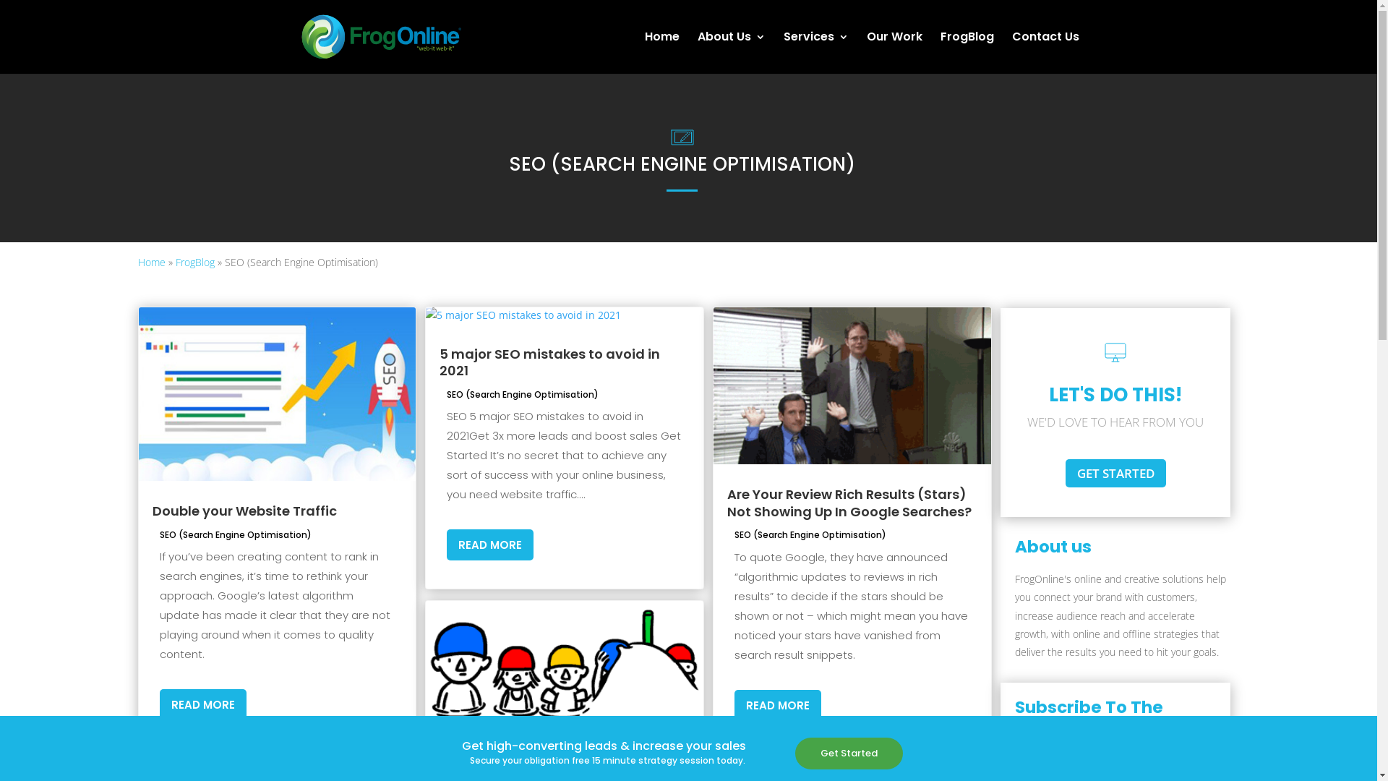  I want to click on READ MORE, so click(202, 704).